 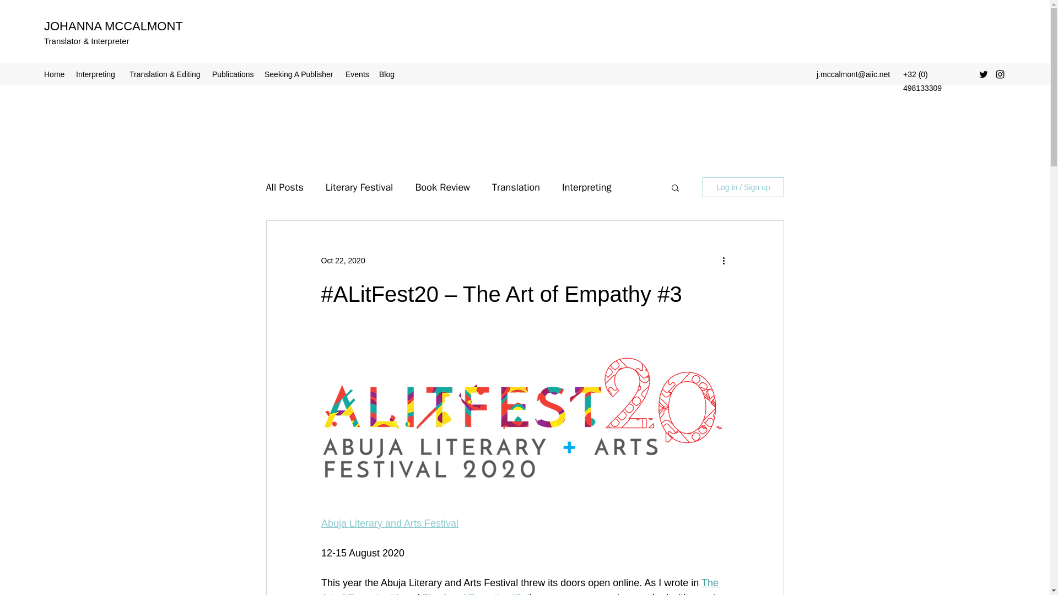 What do you see at coordinates (356, 74) in the screenshot?
I see `Events` at bounding box center [356, 74].